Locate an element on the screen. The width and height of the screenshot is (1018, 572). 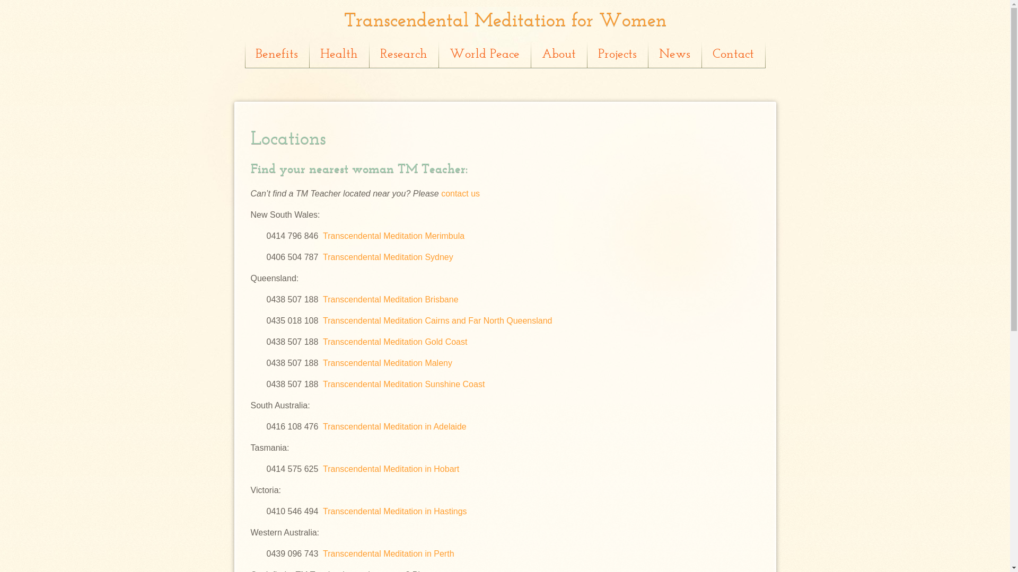
Transcendental Meditation Maleny is located at coordinates (388, 363).